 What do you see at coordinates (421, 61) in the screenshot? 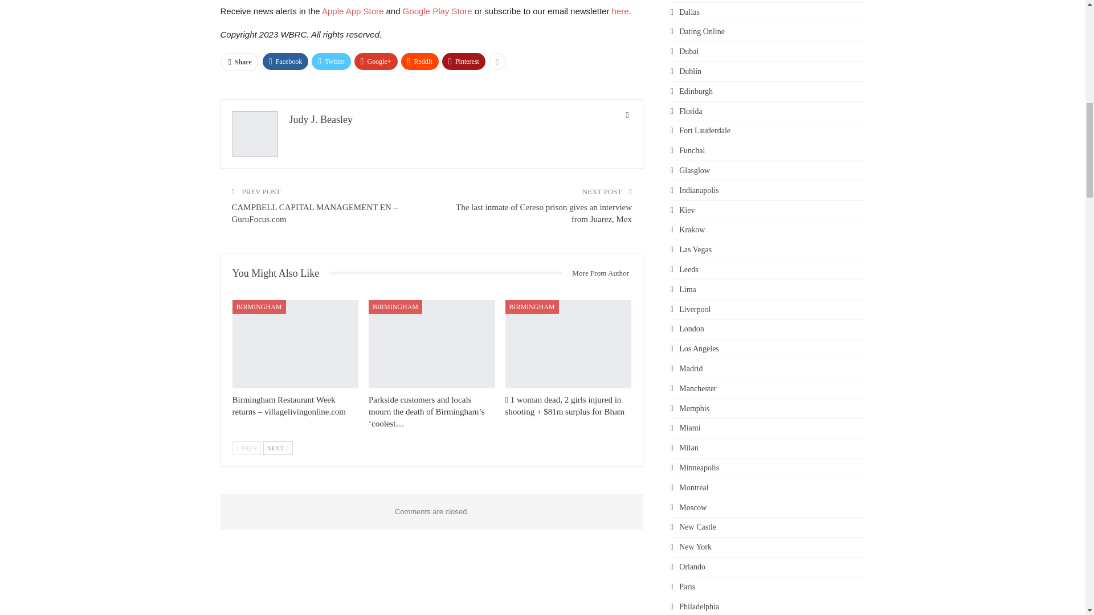
I see `ReddIt` at bounding box center [421, 61].